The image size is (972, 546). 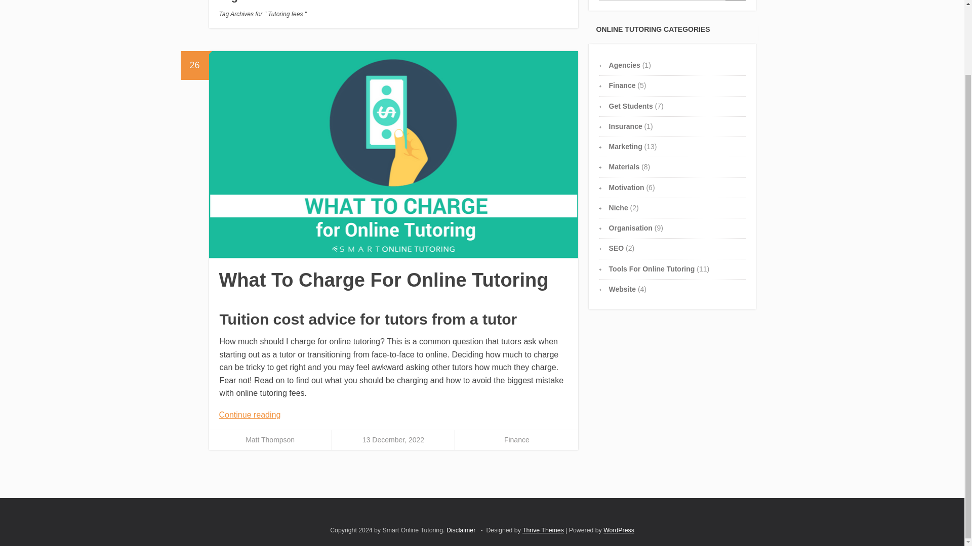 I want to click on Marketing, so click(x=626, y=147).